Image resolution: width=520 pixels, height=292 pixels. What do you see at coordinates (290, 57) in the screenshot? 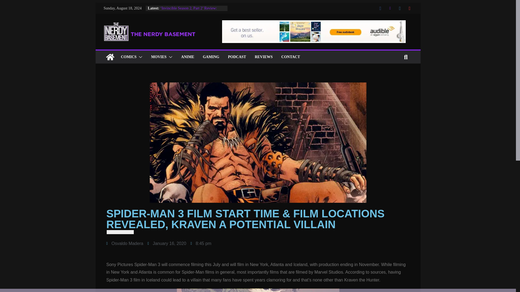
I see `CONTACT` at bounding box center [290, 57].